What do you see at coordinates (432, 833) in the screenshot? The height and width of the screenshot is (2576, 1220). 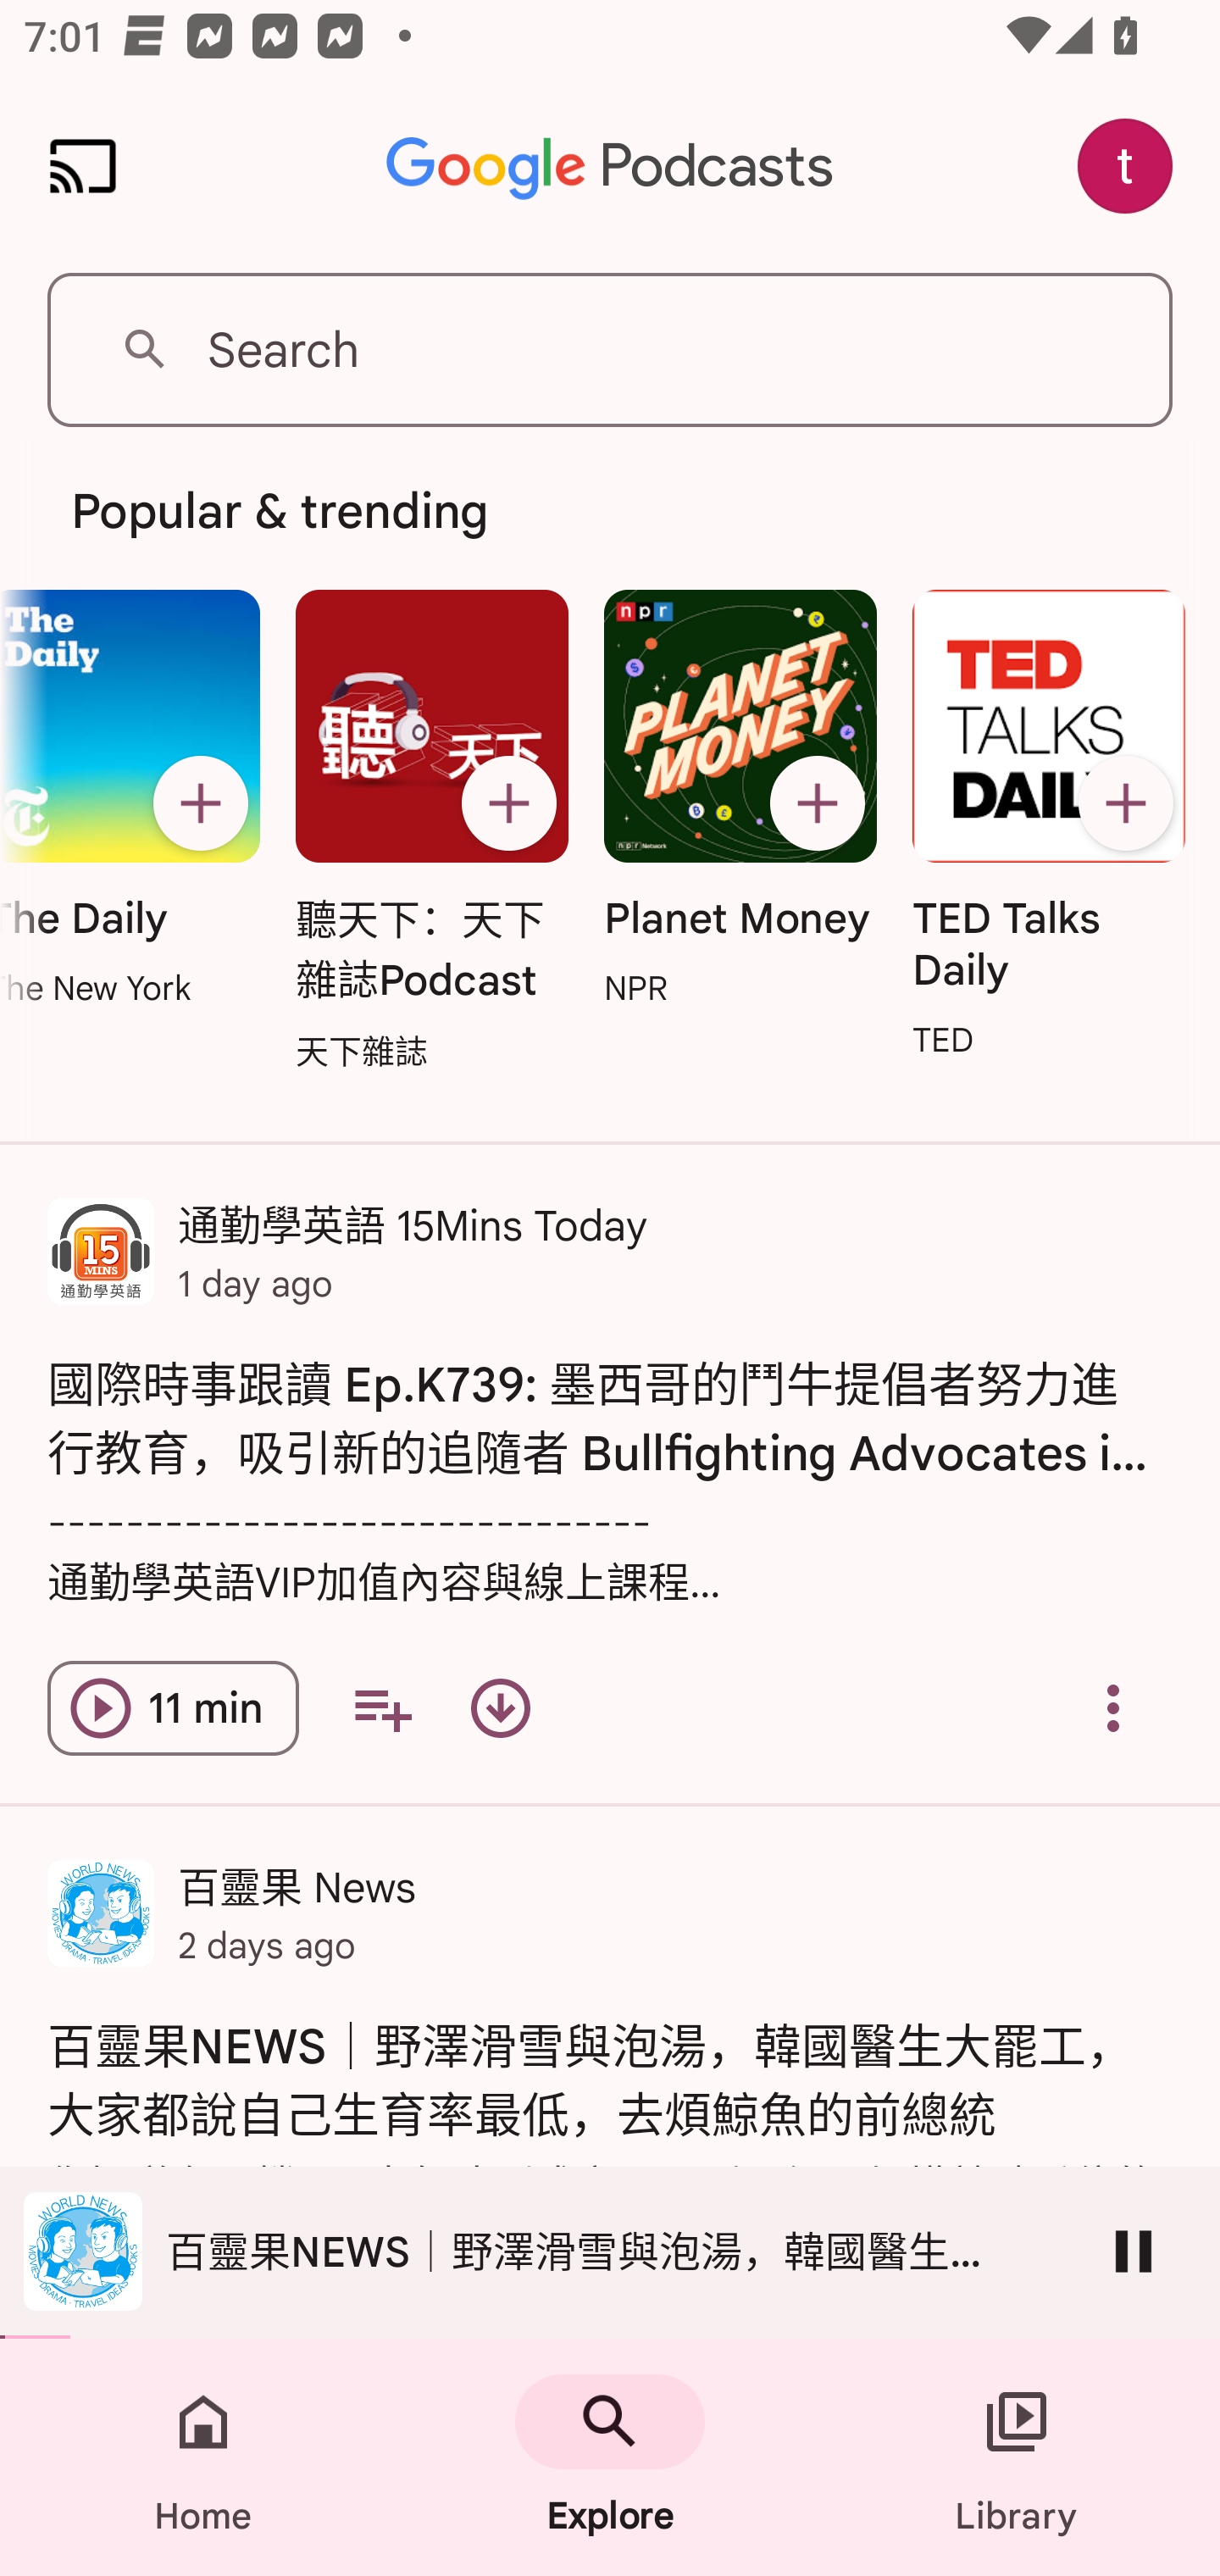 I see `聽天下：天下雜誌Podcast Subscribe 聽天下：天下雜誌Podcast 天下雜誌` at bounding box center [432, 833].